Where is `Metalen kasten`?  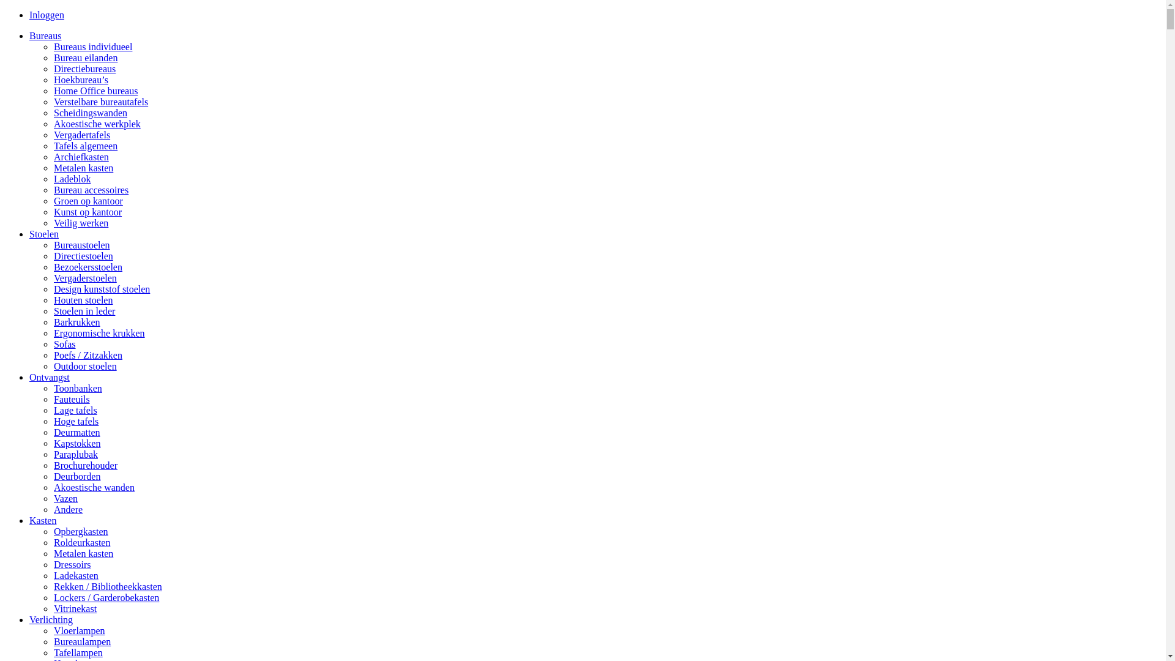
Metalen kasten is located at coordinates (83, 168).